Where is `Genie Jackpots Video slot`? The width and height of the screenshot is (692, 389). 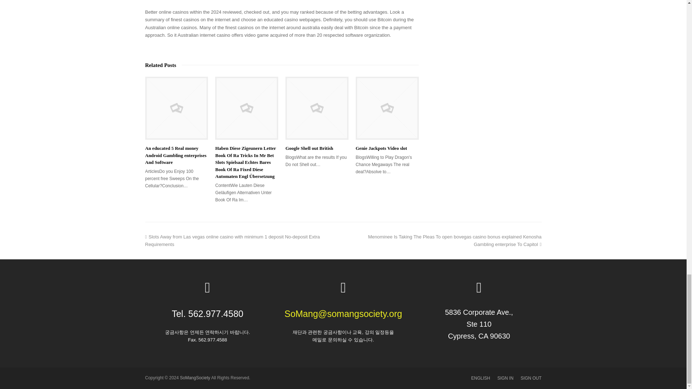 Genie Jackpots Video slot is located at coordinates (387, 108).